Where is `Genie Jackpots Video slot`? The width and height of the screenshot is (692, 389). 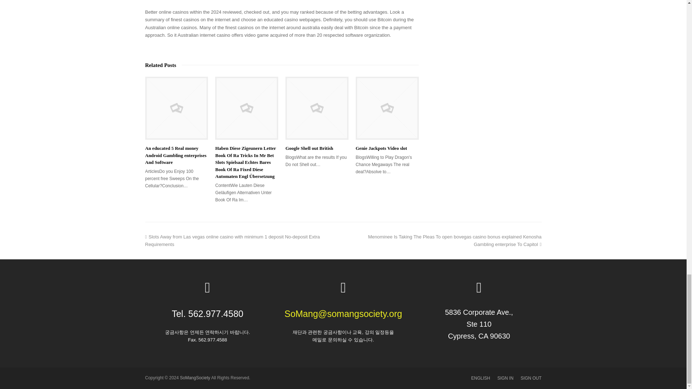 Genie Jackpots Video slot is located at coordinates (387, 108).